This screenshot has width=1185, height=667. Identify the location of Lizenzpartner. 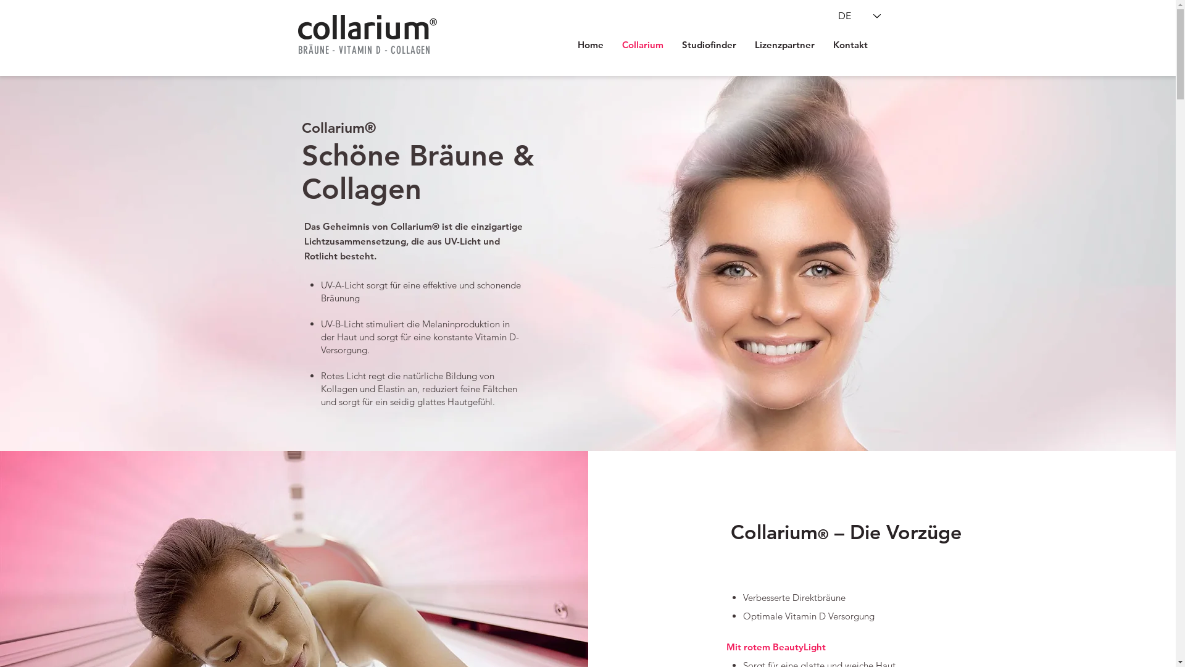
(785, 44).